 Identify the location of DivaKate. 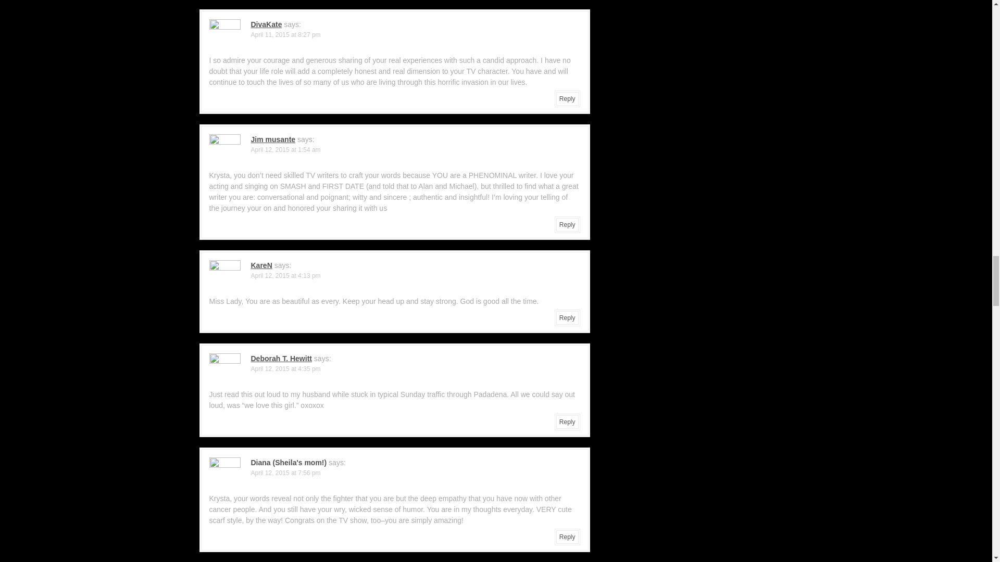
(266, 24).